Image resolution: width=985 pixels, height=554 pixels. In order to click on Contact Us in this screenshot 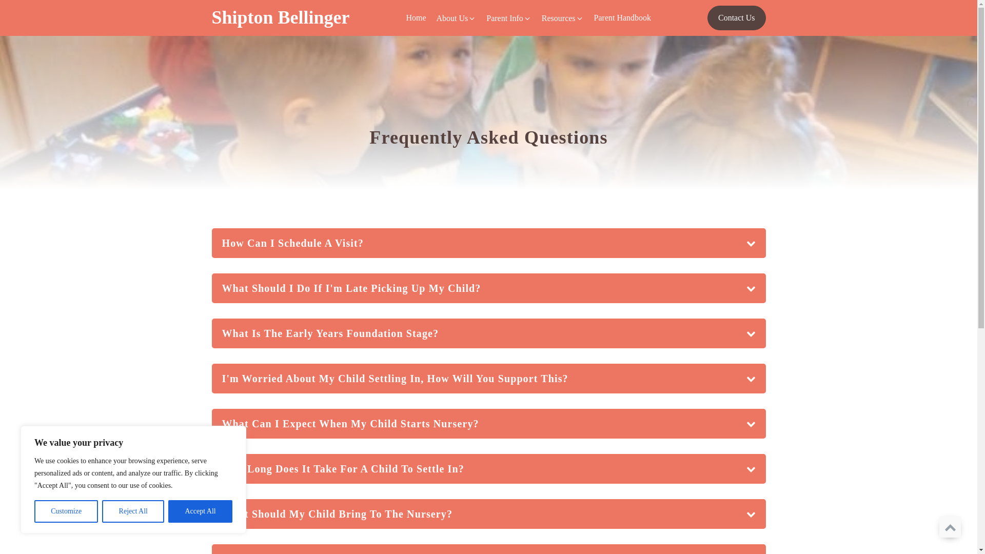, I will do `click(737, 17)`.